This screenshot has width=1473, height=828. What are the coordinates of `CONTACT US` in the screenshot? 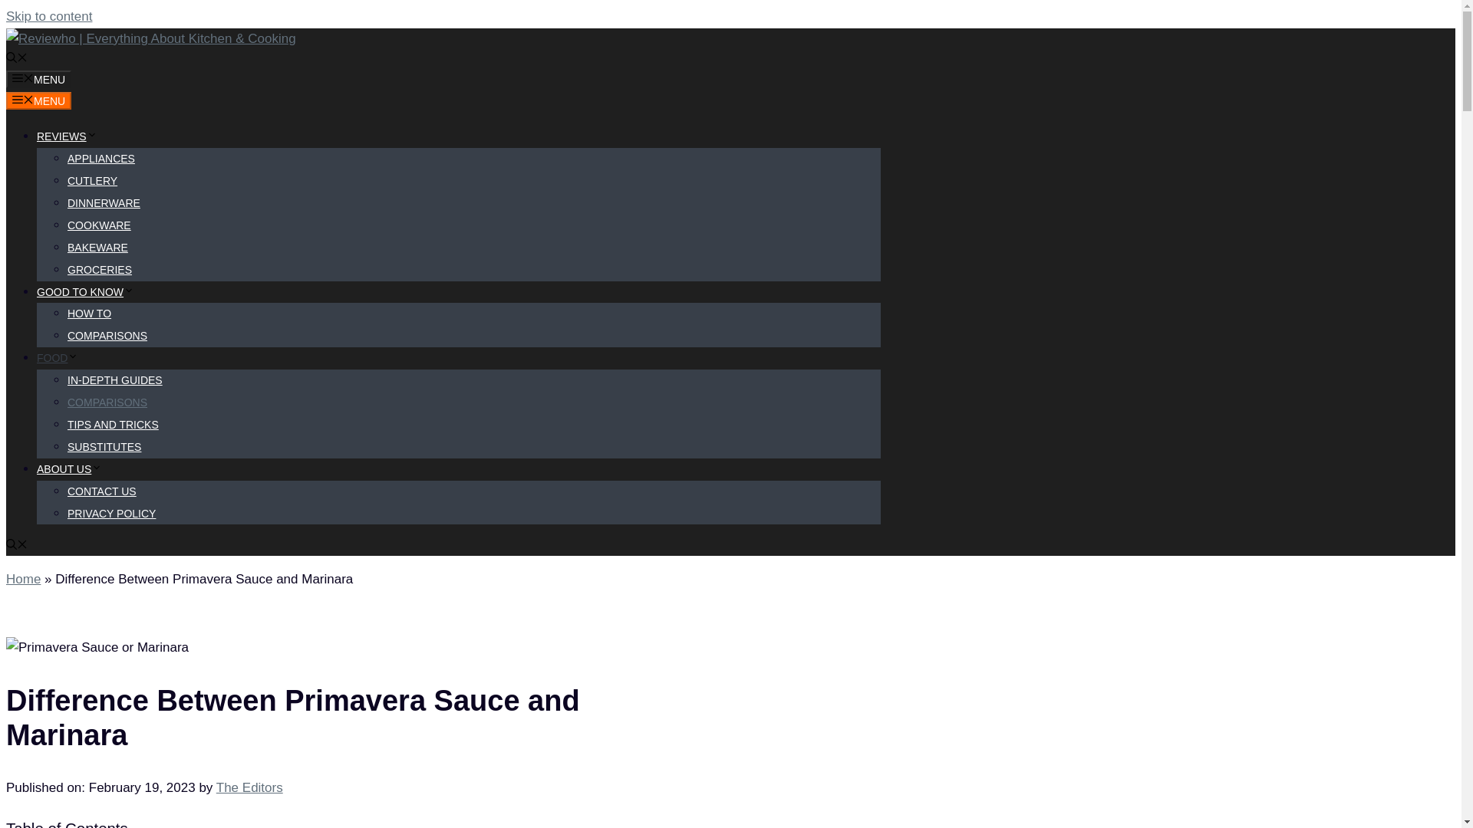 It's located at (102, 491).